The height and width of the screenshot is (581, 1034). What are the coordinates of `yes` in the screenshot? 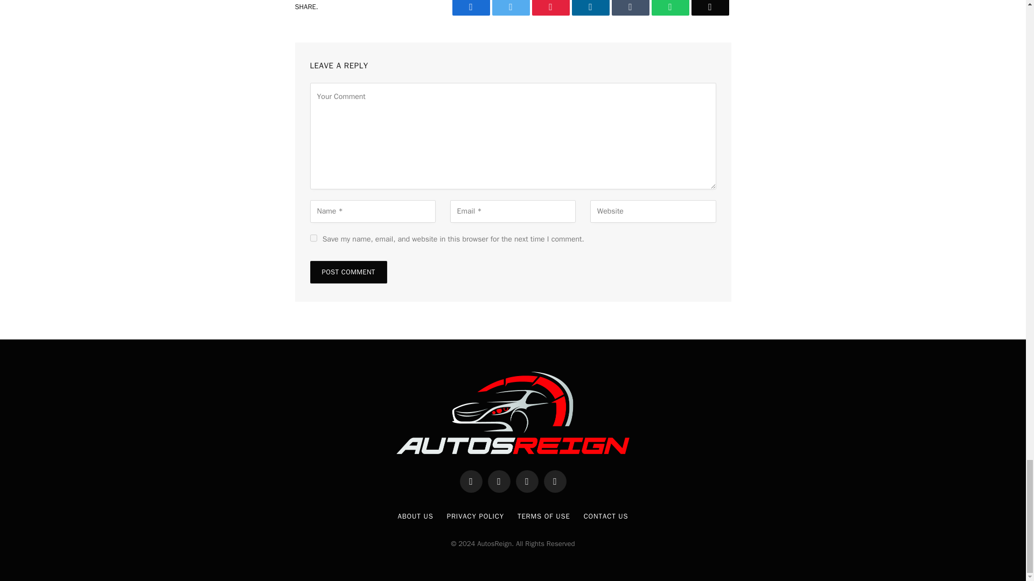 It's located at (313, 238).